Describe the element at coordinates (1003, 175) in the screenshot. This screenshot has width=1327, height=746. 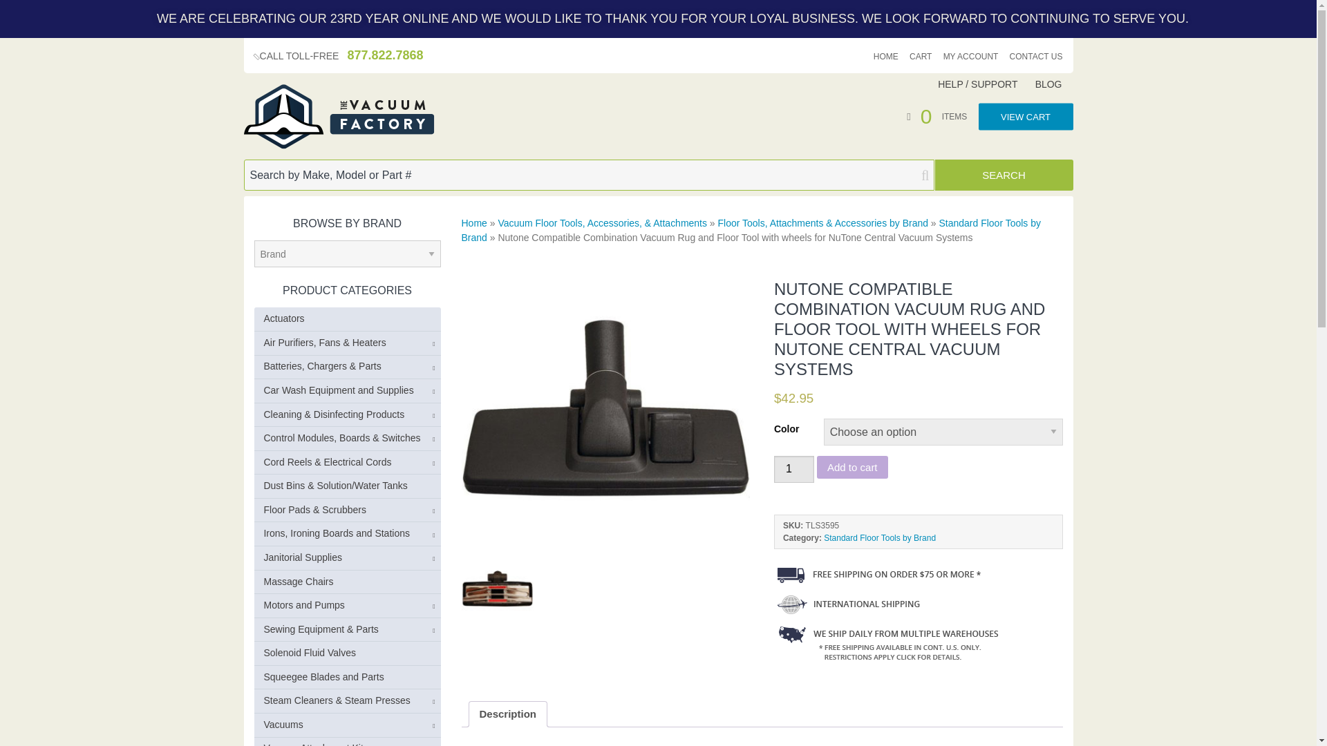
I see `Search` at that location.